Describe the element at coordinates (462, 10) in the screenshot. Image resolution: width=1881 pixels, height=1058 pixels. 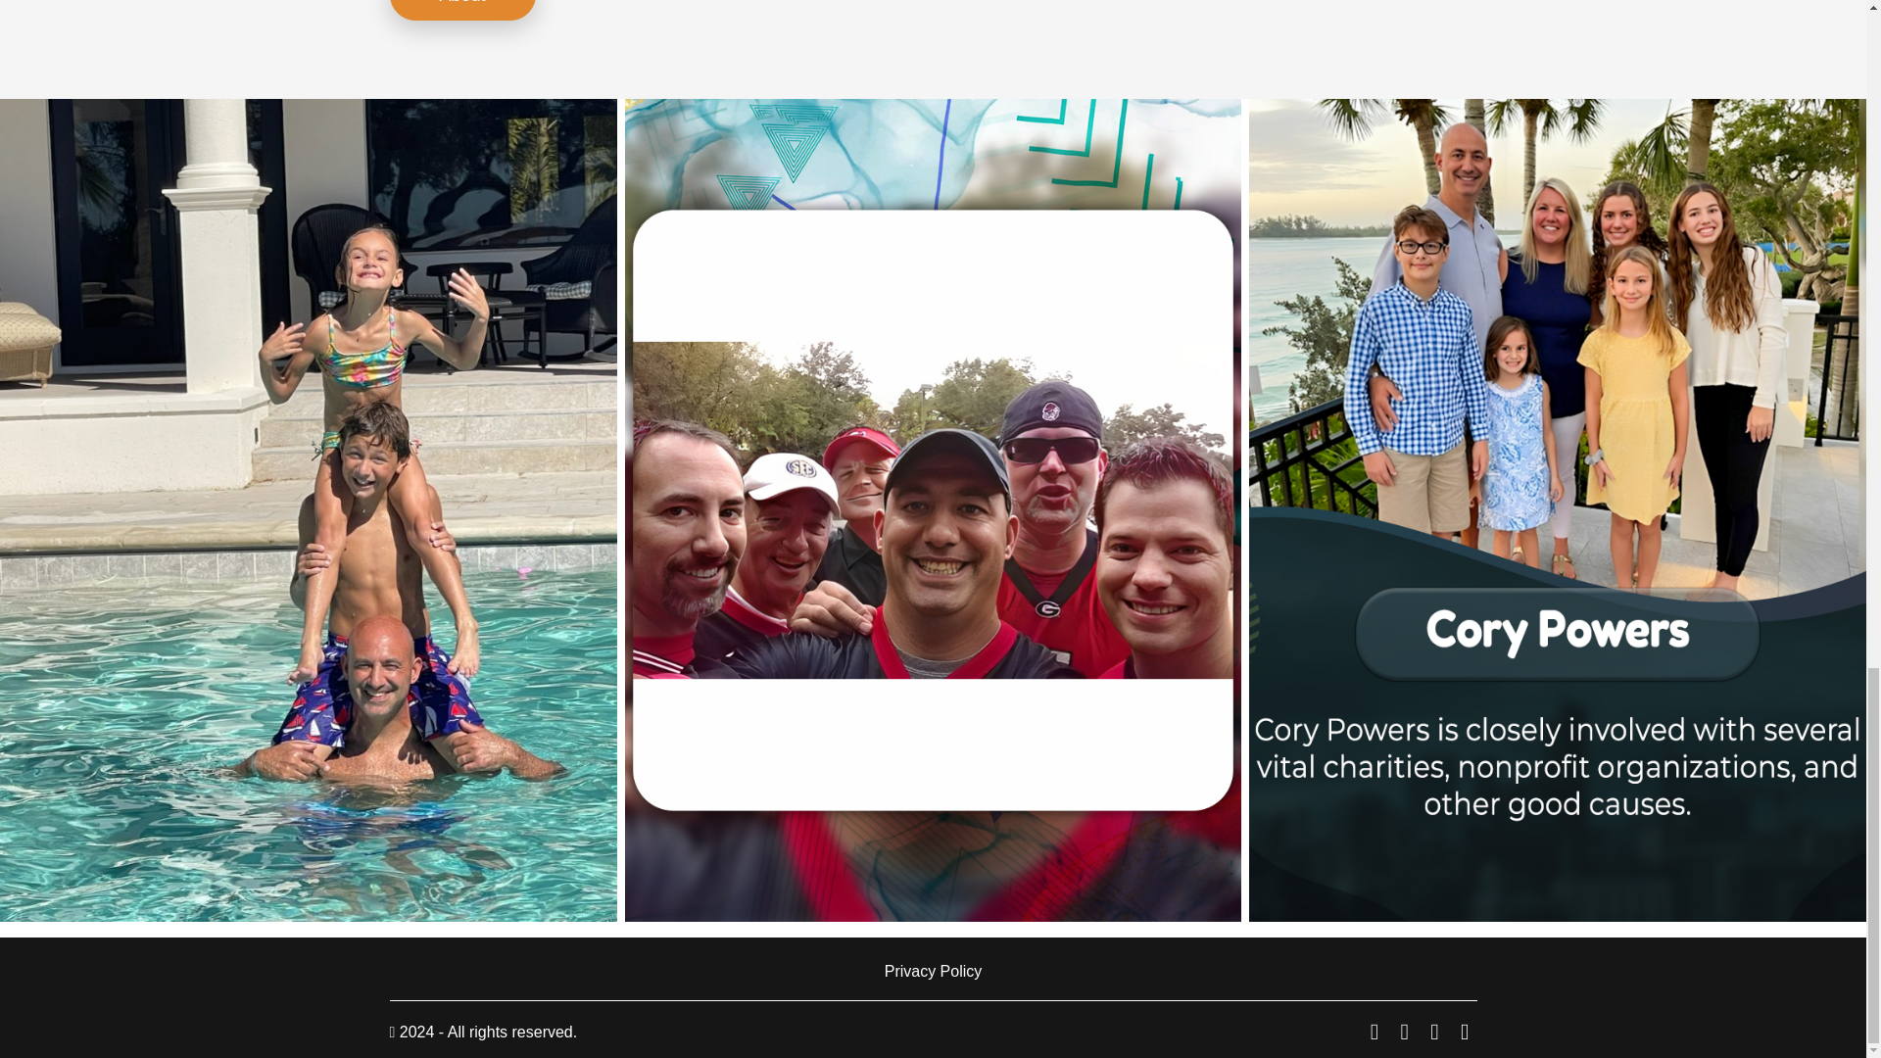
I see `About` at that location.